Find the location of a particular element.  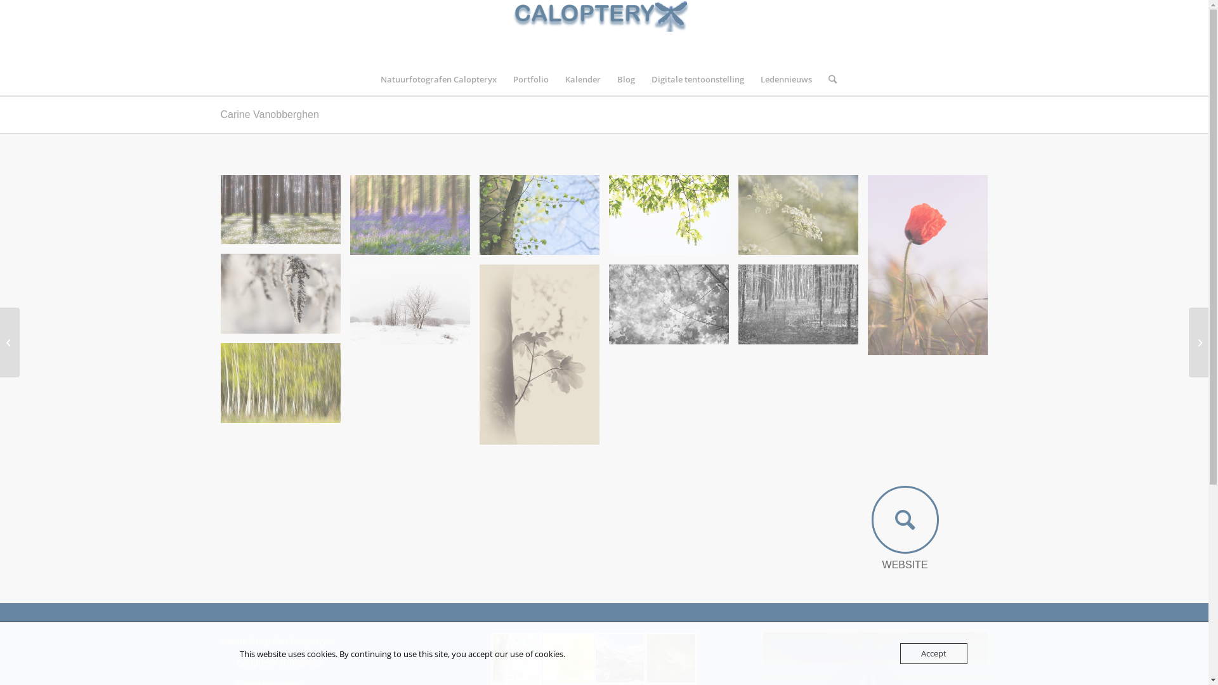

Whiseling is located at coordinates (803, 219).